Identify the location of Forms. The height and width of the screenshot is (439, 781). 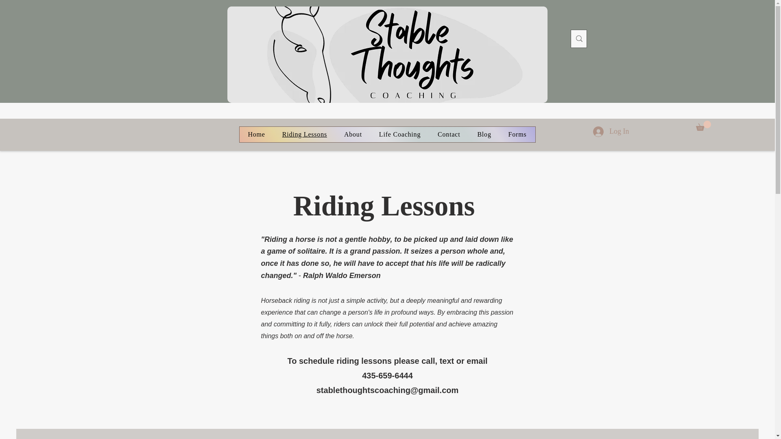
(517, 134).